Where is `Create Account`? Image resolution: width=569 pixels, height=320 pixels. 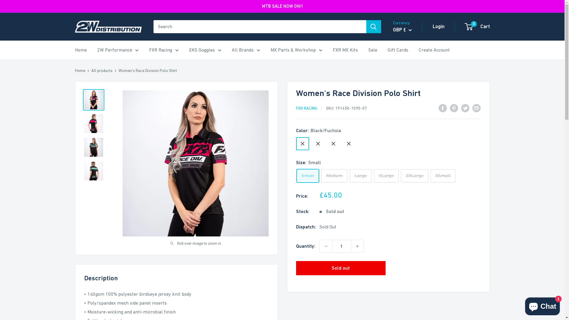
Create Account is located at coordinates (434, 50).